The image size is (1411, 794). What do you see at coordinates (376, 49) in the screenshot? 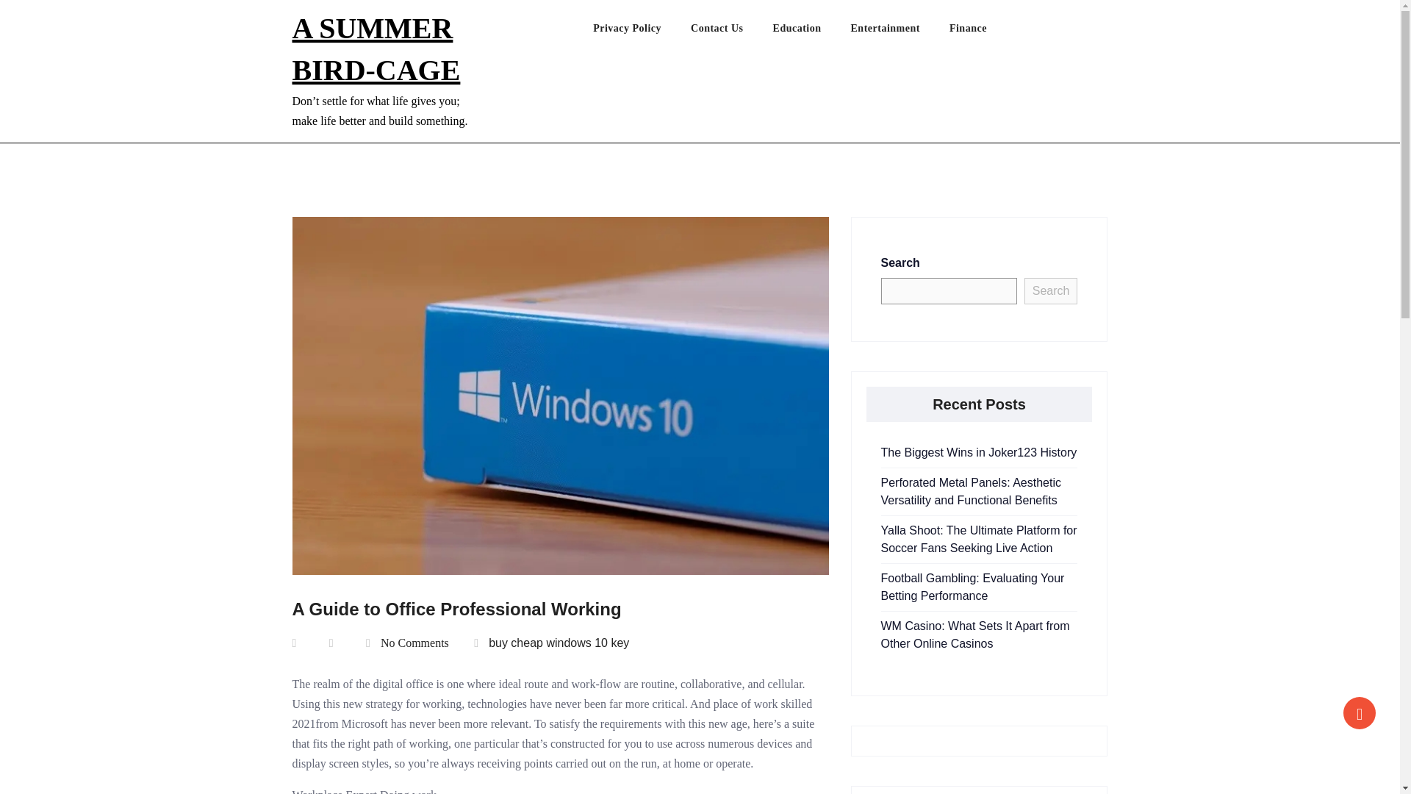
I see `A SUMMER BIRD-CAGE` at bounding box center [376, 49].